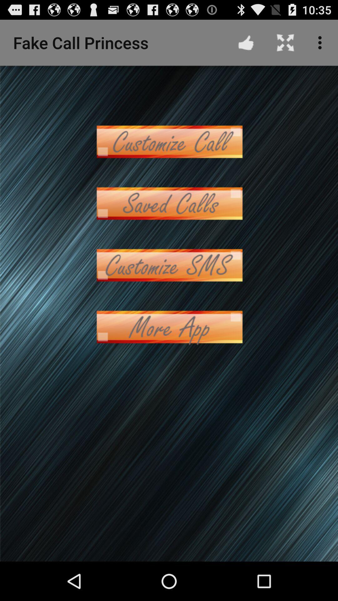  Describe the element at coordinates (169, 141) in the screenshot. I see `select customize call` at that location.